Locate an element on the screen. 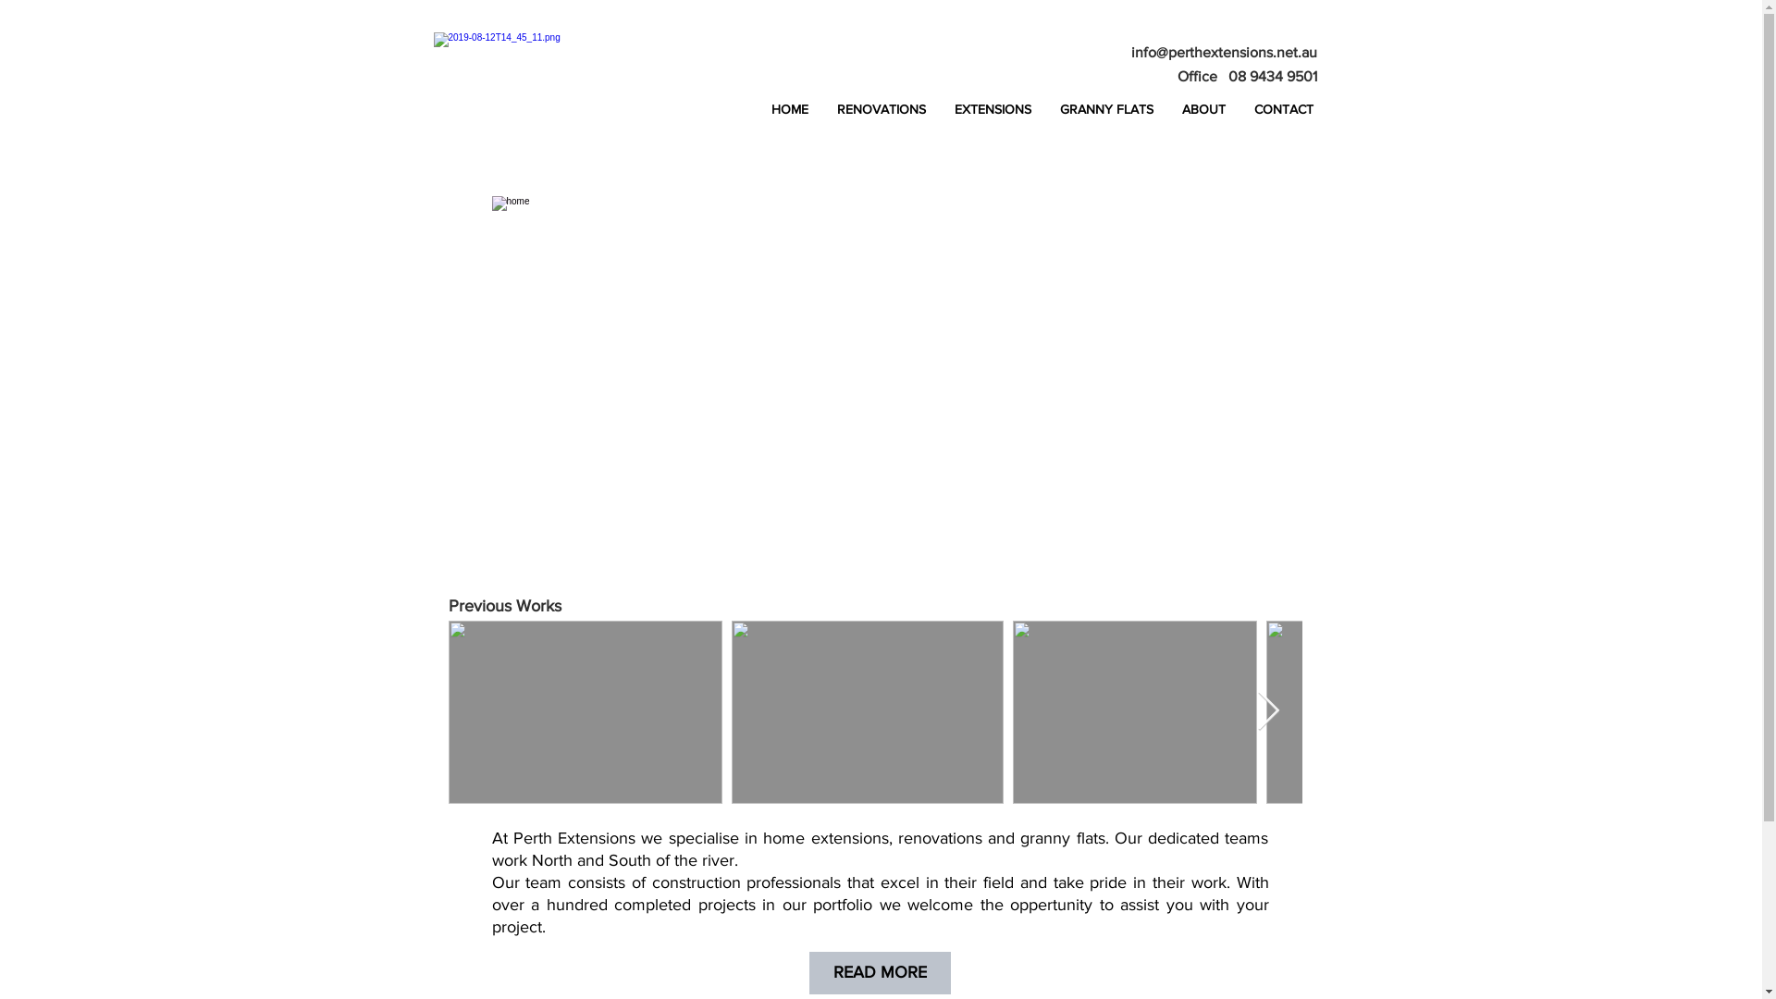 Image resolution: width=1776 pixels, height=999 pixels. GRANNY FLATS is located at coordinates (1106, 109).